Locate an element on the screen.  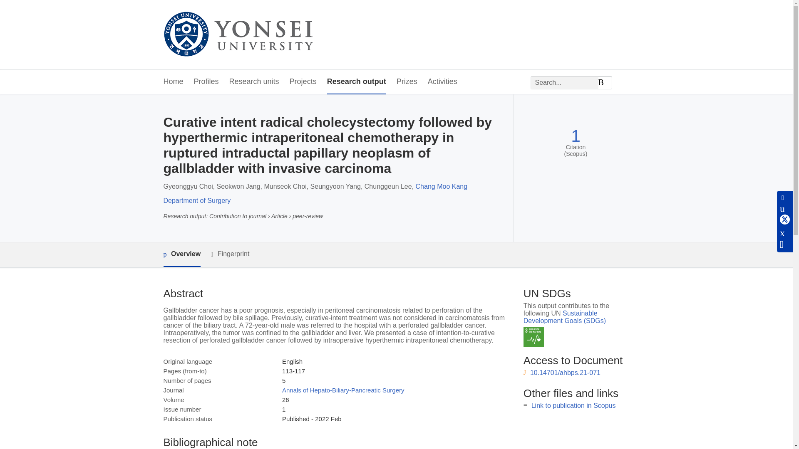
Profiles is located at coordinates (206, 82).